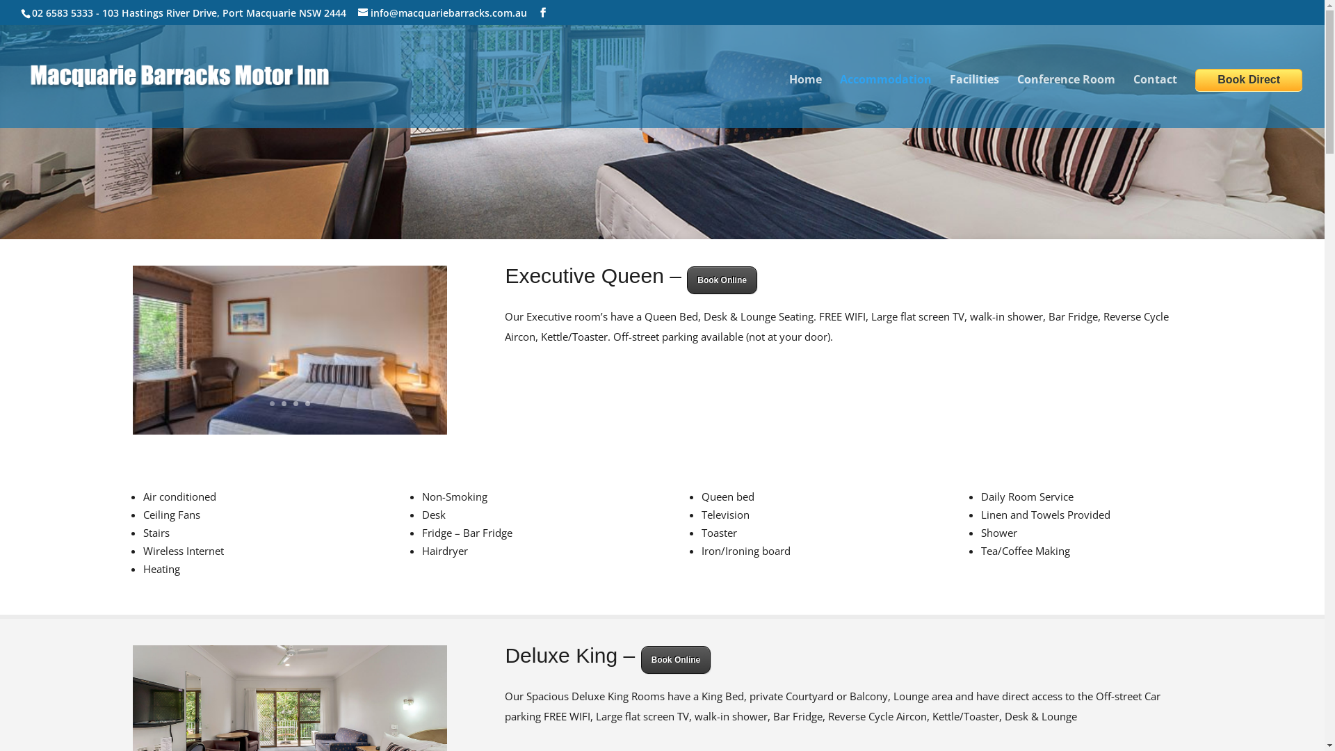 Image resolution: width=1335 pixels, height=751 pixels. I want to click on Book Direct, so click(1249, 80).